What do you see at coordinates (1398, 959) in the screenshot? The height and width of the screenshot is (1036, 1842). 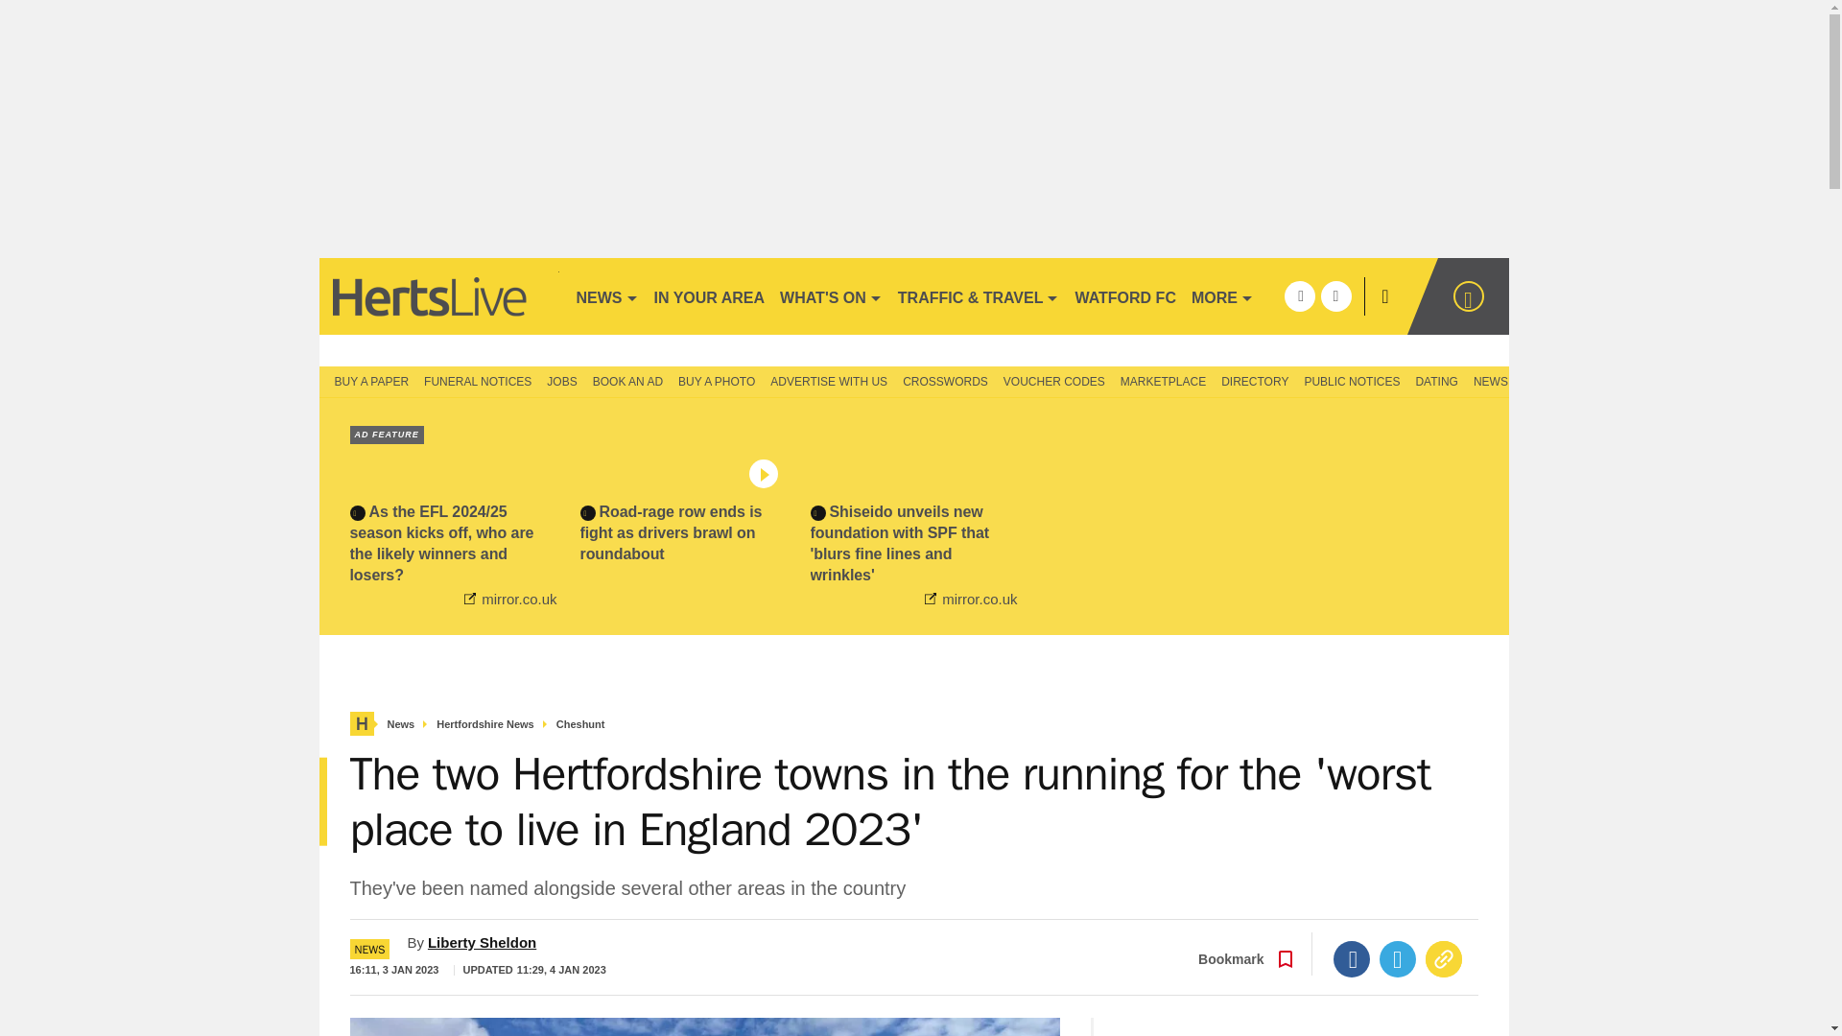 I see `Twitter` at bounding box center [1398, 959].